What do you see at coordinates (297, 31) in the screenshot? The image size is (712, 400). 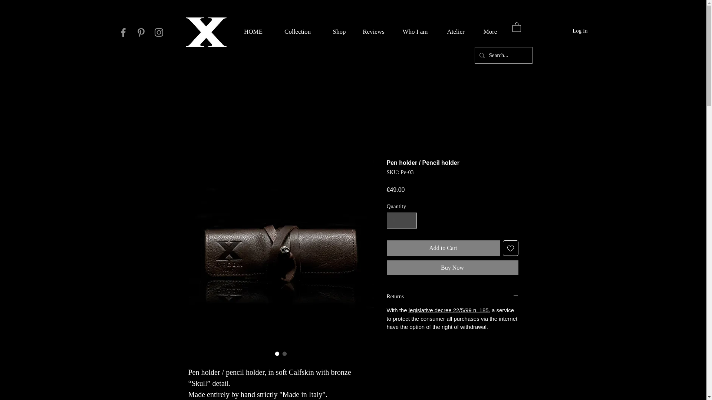 I see `Collection` at bounding box center [297, 31].